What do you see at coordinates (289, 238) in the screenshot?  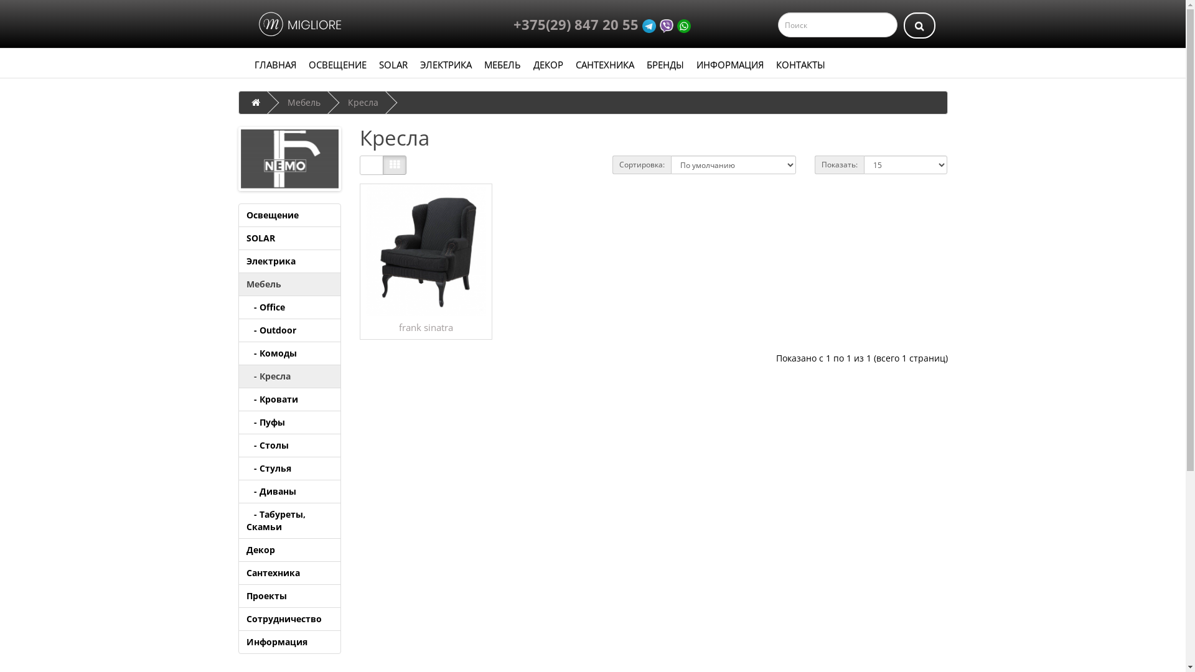 I see `SOLAR` at bounding box center [289, 238].